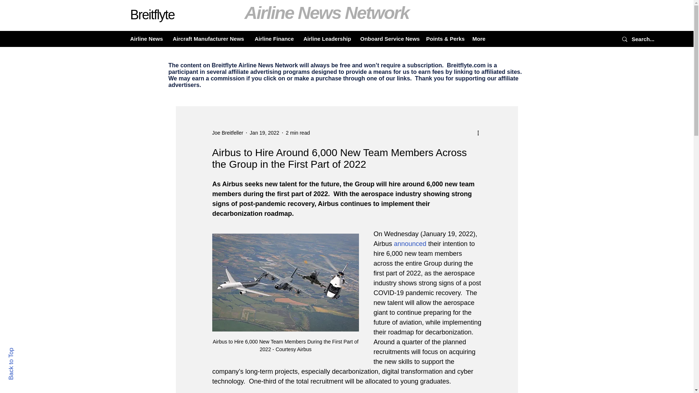 Image resolution: width=699 pixels, height=393 pixels. Describe the element at coordinates (326, 39) in the screenshot. I see `Airline Leadership` at that location.